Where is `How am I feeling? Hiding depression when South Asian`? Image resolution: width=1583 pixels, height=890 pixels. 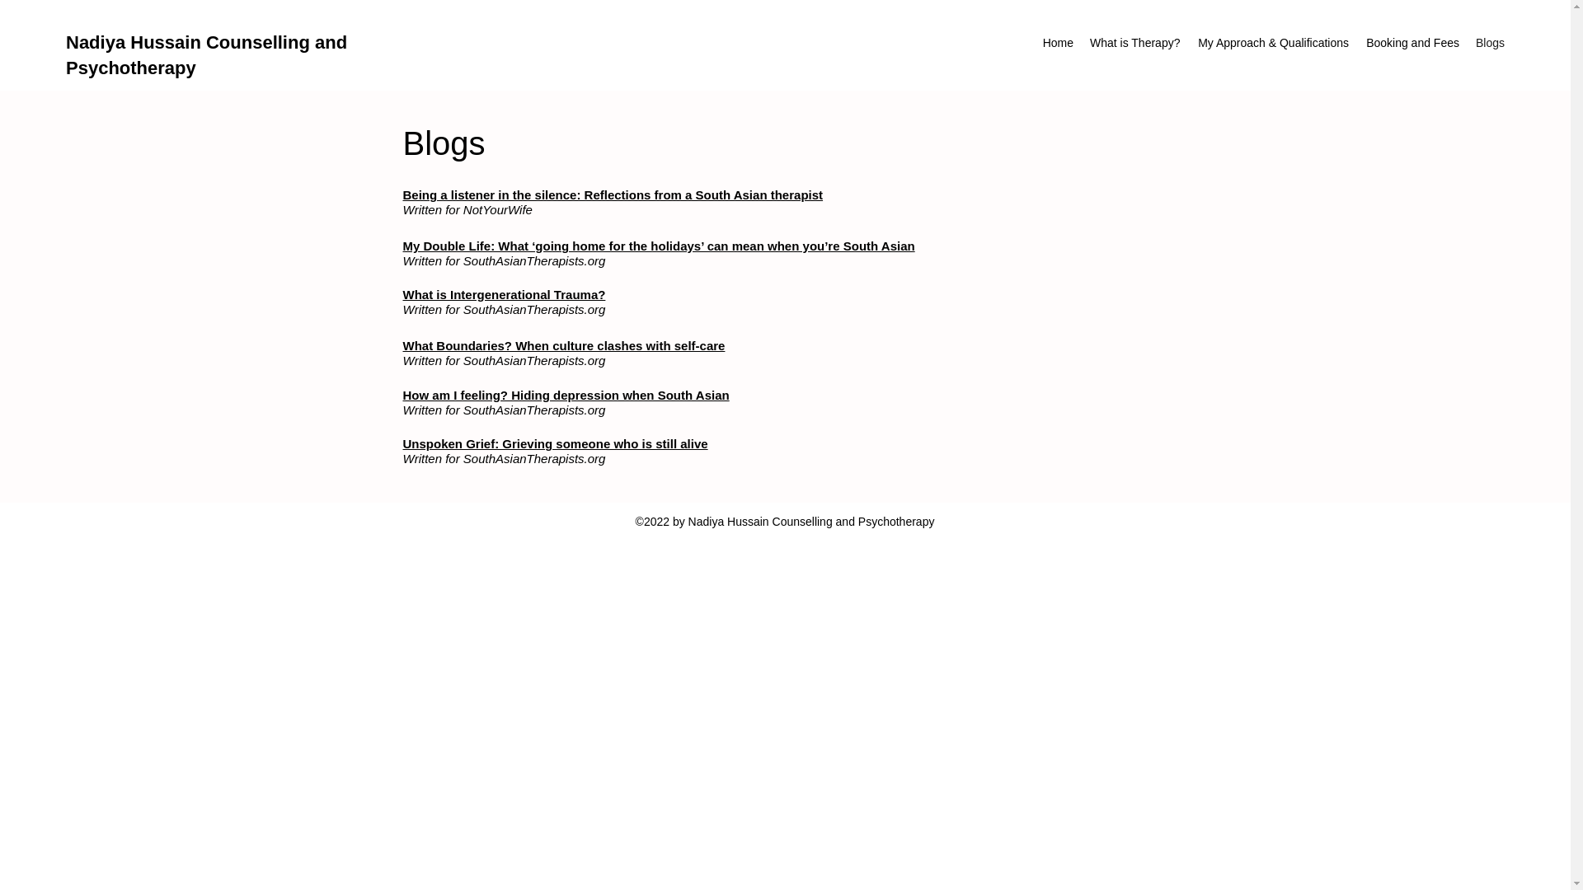 How am I feeling? Hiding depression when South Asian is located at coordinates (565, 396).